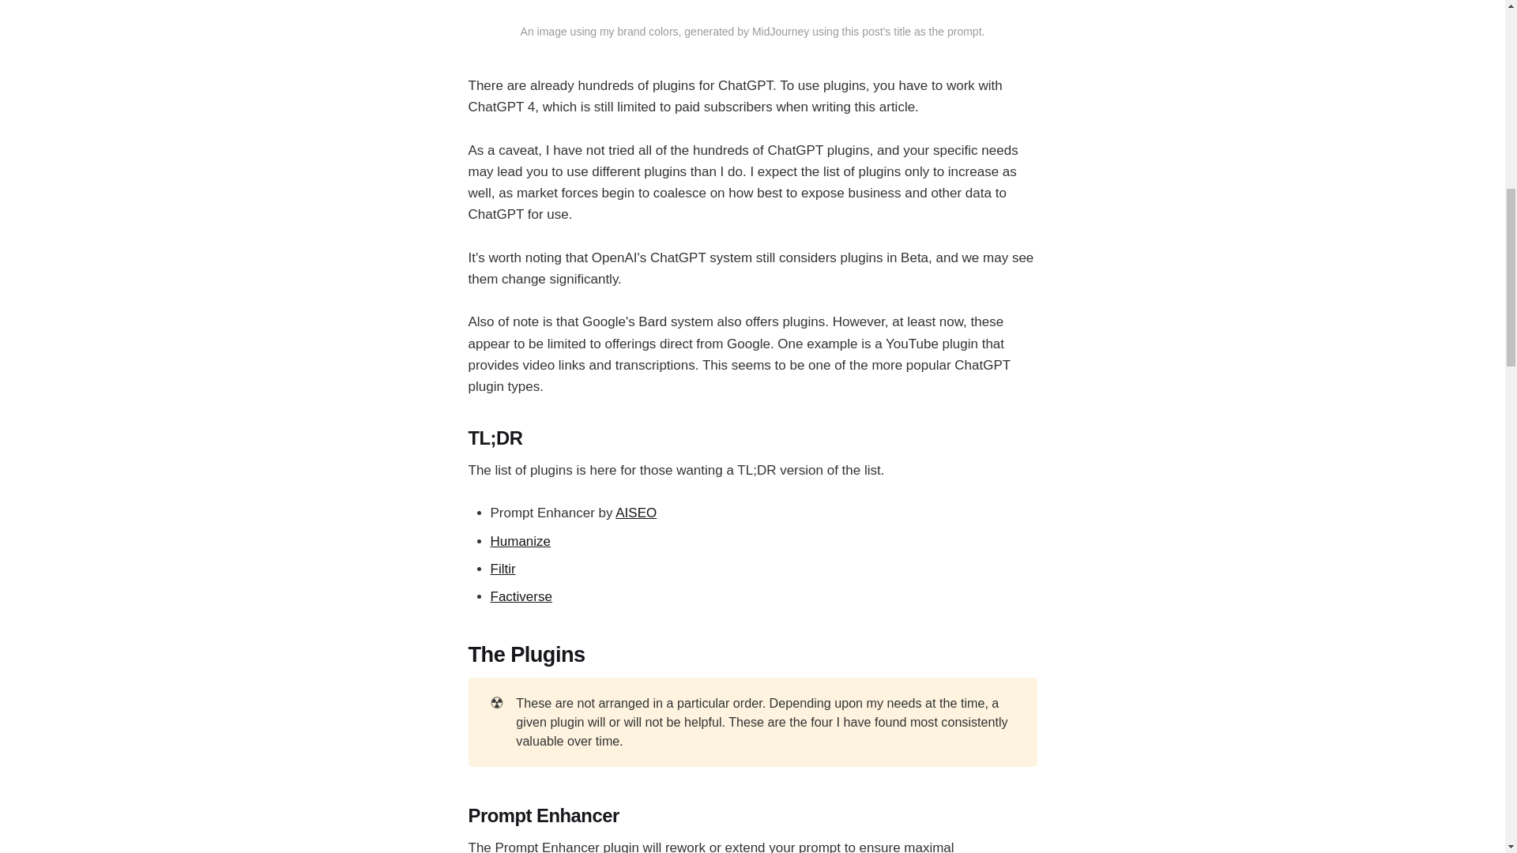  What do you see at coordinates (636, 513) in the screenshot?
I see `AISEO` at bounding box center [636, 513].